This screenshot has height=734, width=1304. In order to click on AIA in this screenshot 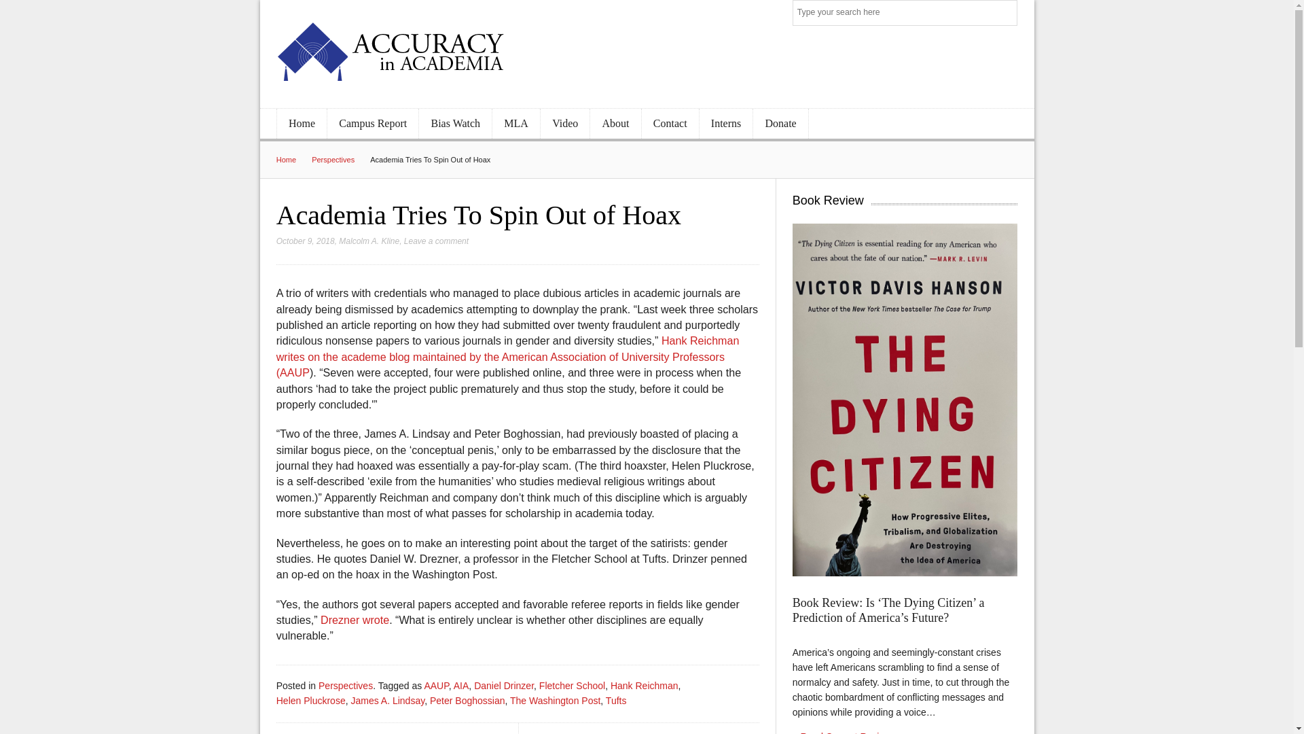, I will do `click(462, 686)`.